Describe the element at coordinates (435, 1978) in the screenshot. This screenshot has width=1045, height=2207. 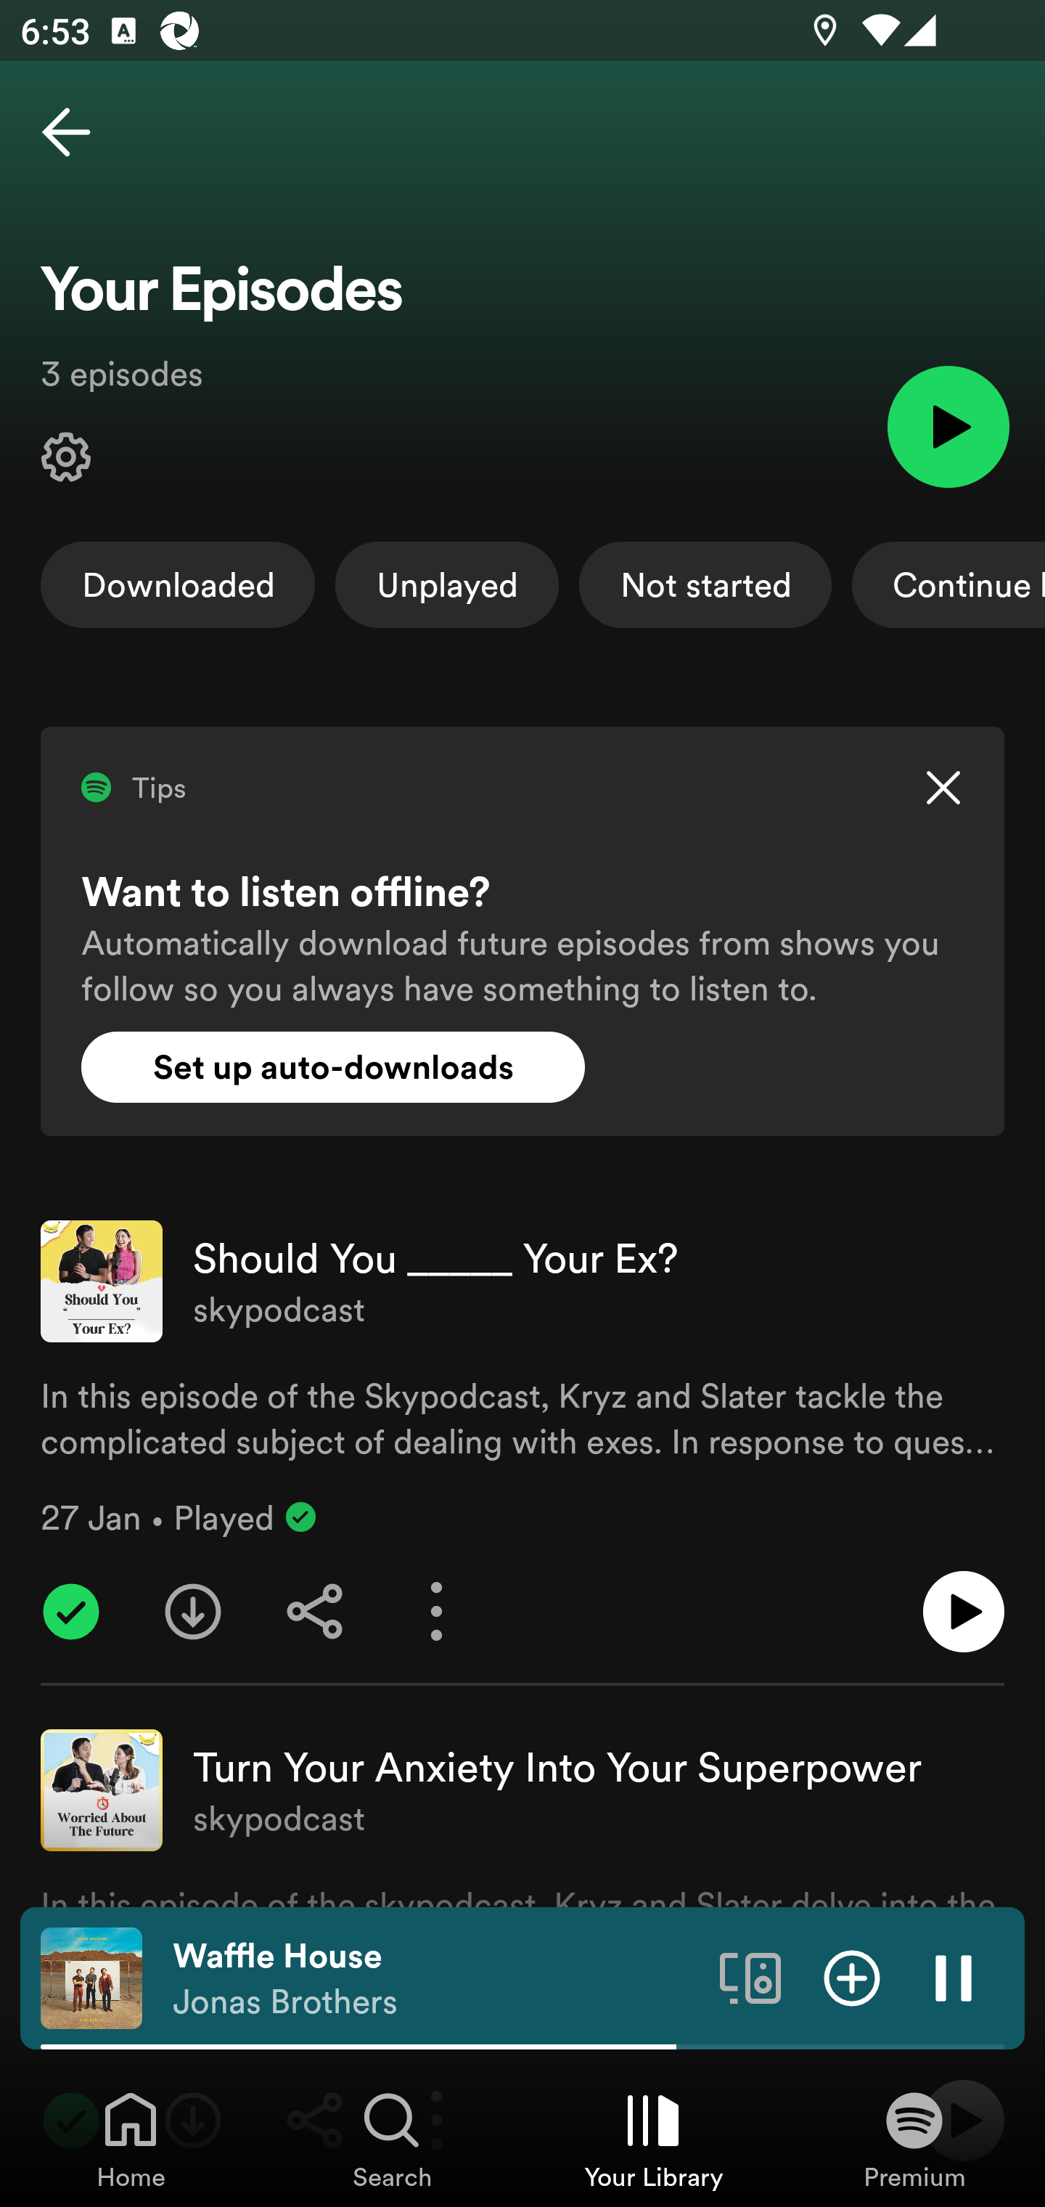
I see `Waffle House Jonas Brothers` at that location.